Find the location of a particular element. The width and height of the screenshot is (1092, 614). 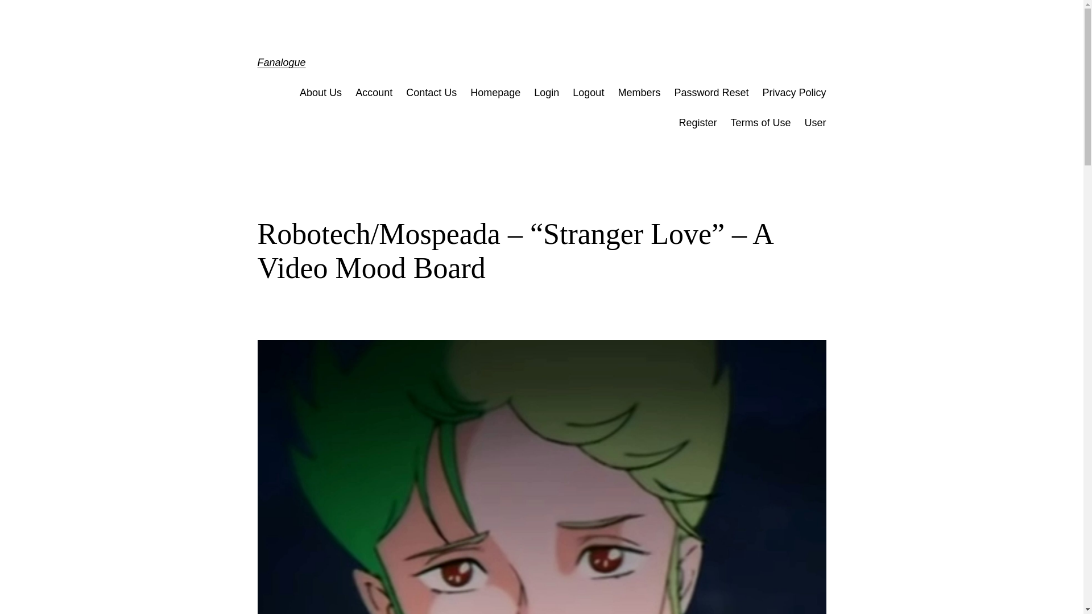

Privacy Policy is located at coordinates (794, 93).